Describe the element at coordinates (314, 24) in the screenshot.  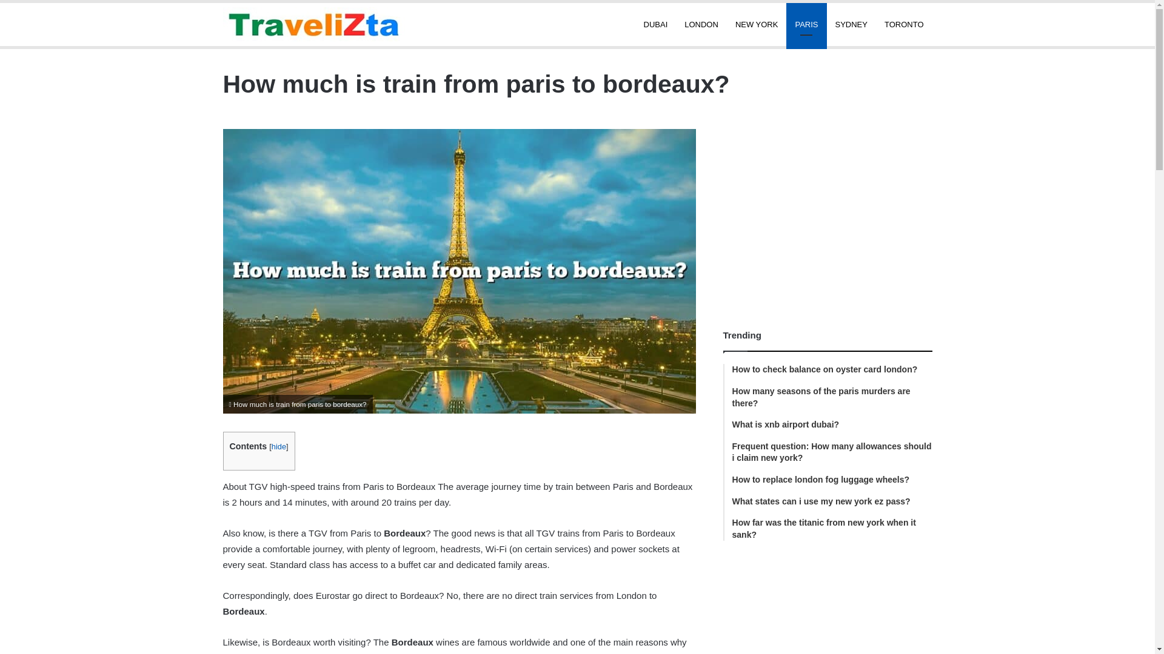
I see `TraveliZta` at that location.